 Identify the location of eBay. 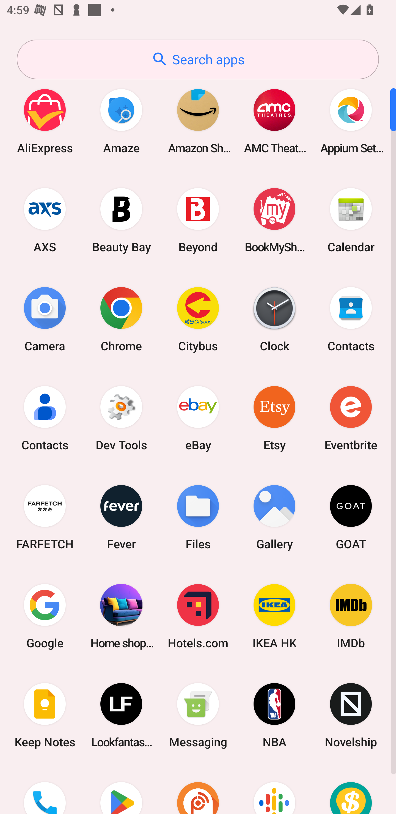
(198, 418).